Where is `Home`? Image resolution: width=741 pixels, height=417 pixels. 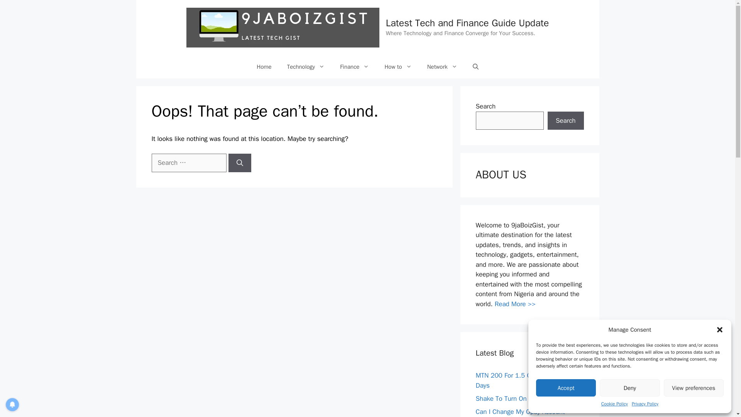
Home is located at coordinates (264, 66).